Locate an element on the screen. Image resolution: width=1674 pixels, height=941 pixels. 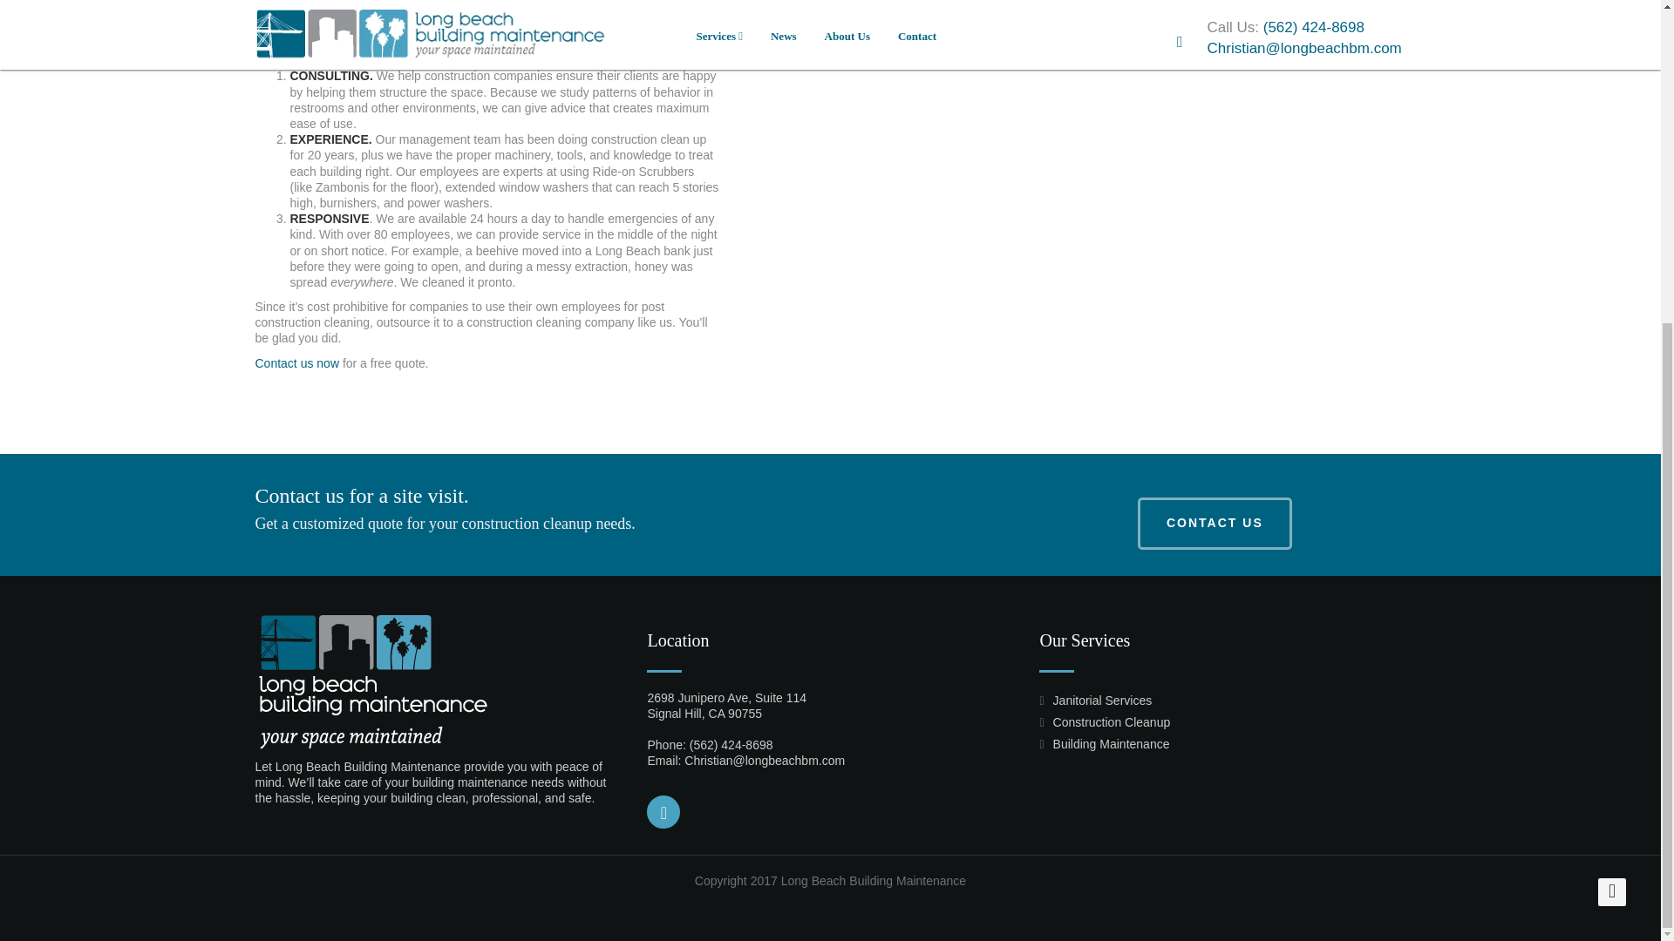
Building Maintenance is located at coordinates (1111, 743).